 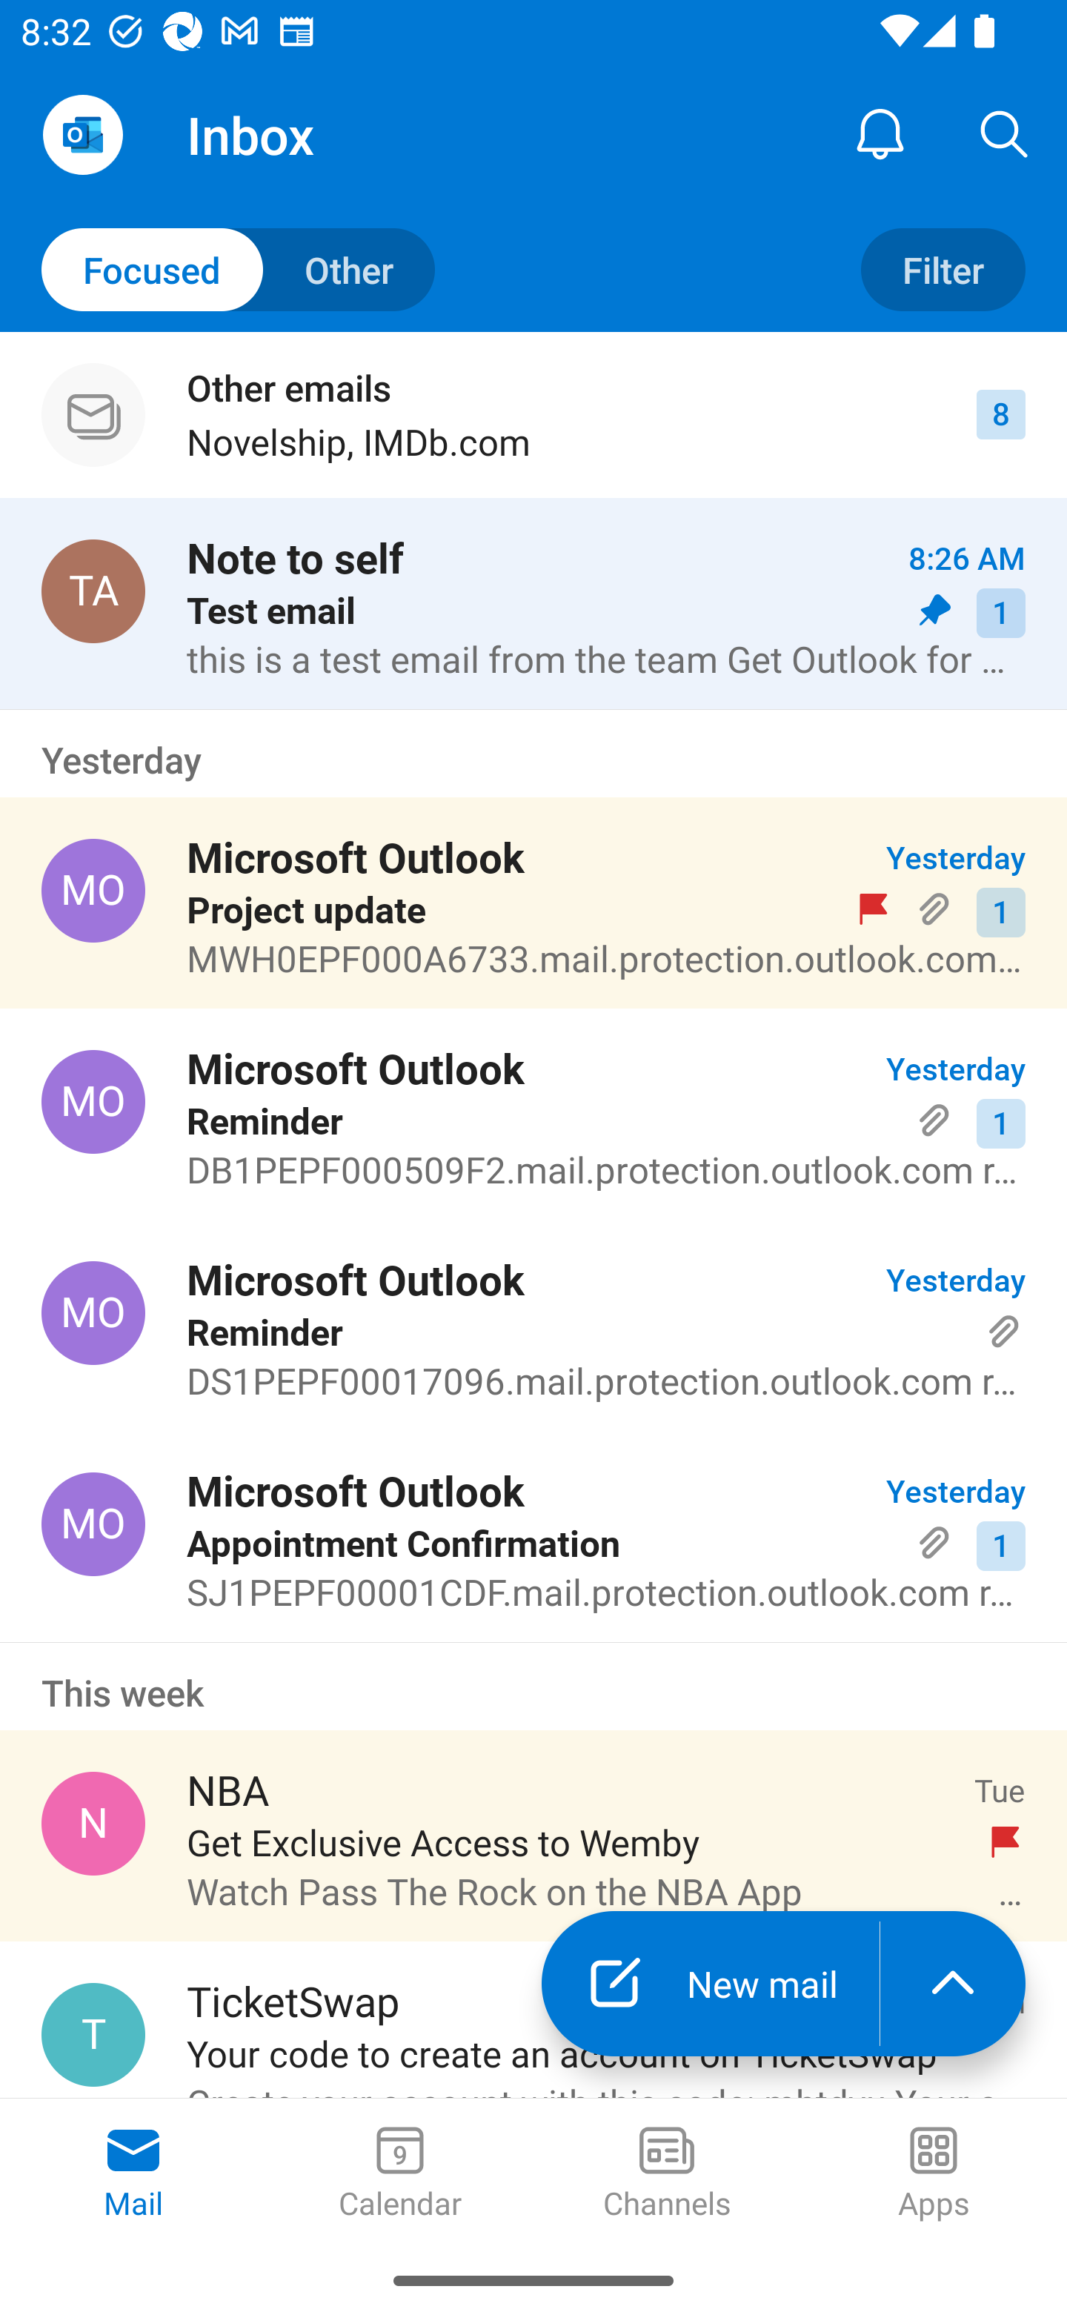 I want to click on Toggle to other mails, so click(x=239, y=270).